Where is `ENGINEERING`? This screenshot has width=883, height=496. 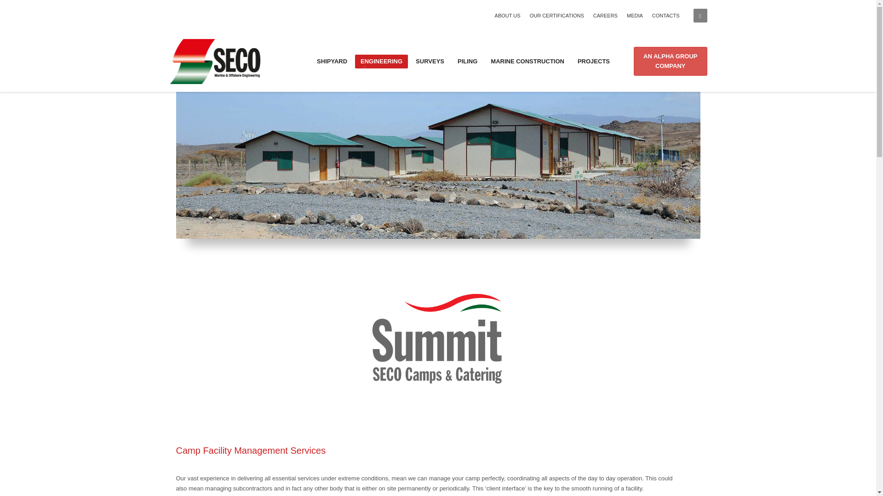 ENGINEERING is located at coordinates (381, 61).